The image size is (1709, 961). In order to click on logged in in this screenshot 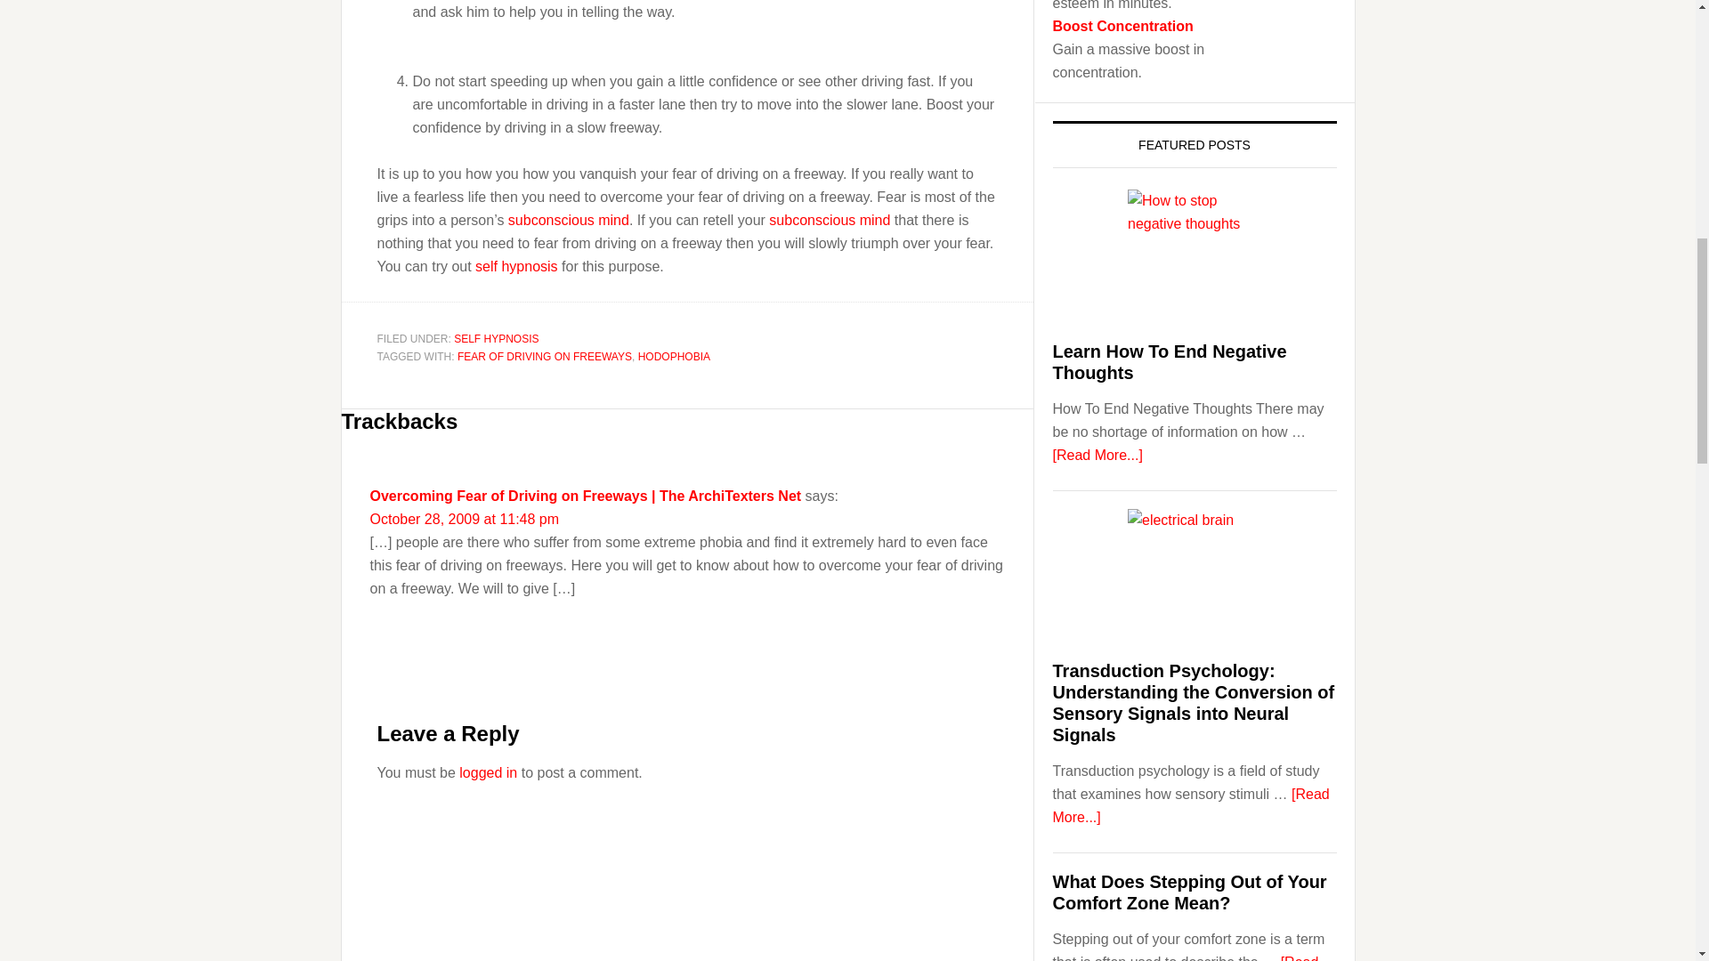, I will do `click(488, 772)`.